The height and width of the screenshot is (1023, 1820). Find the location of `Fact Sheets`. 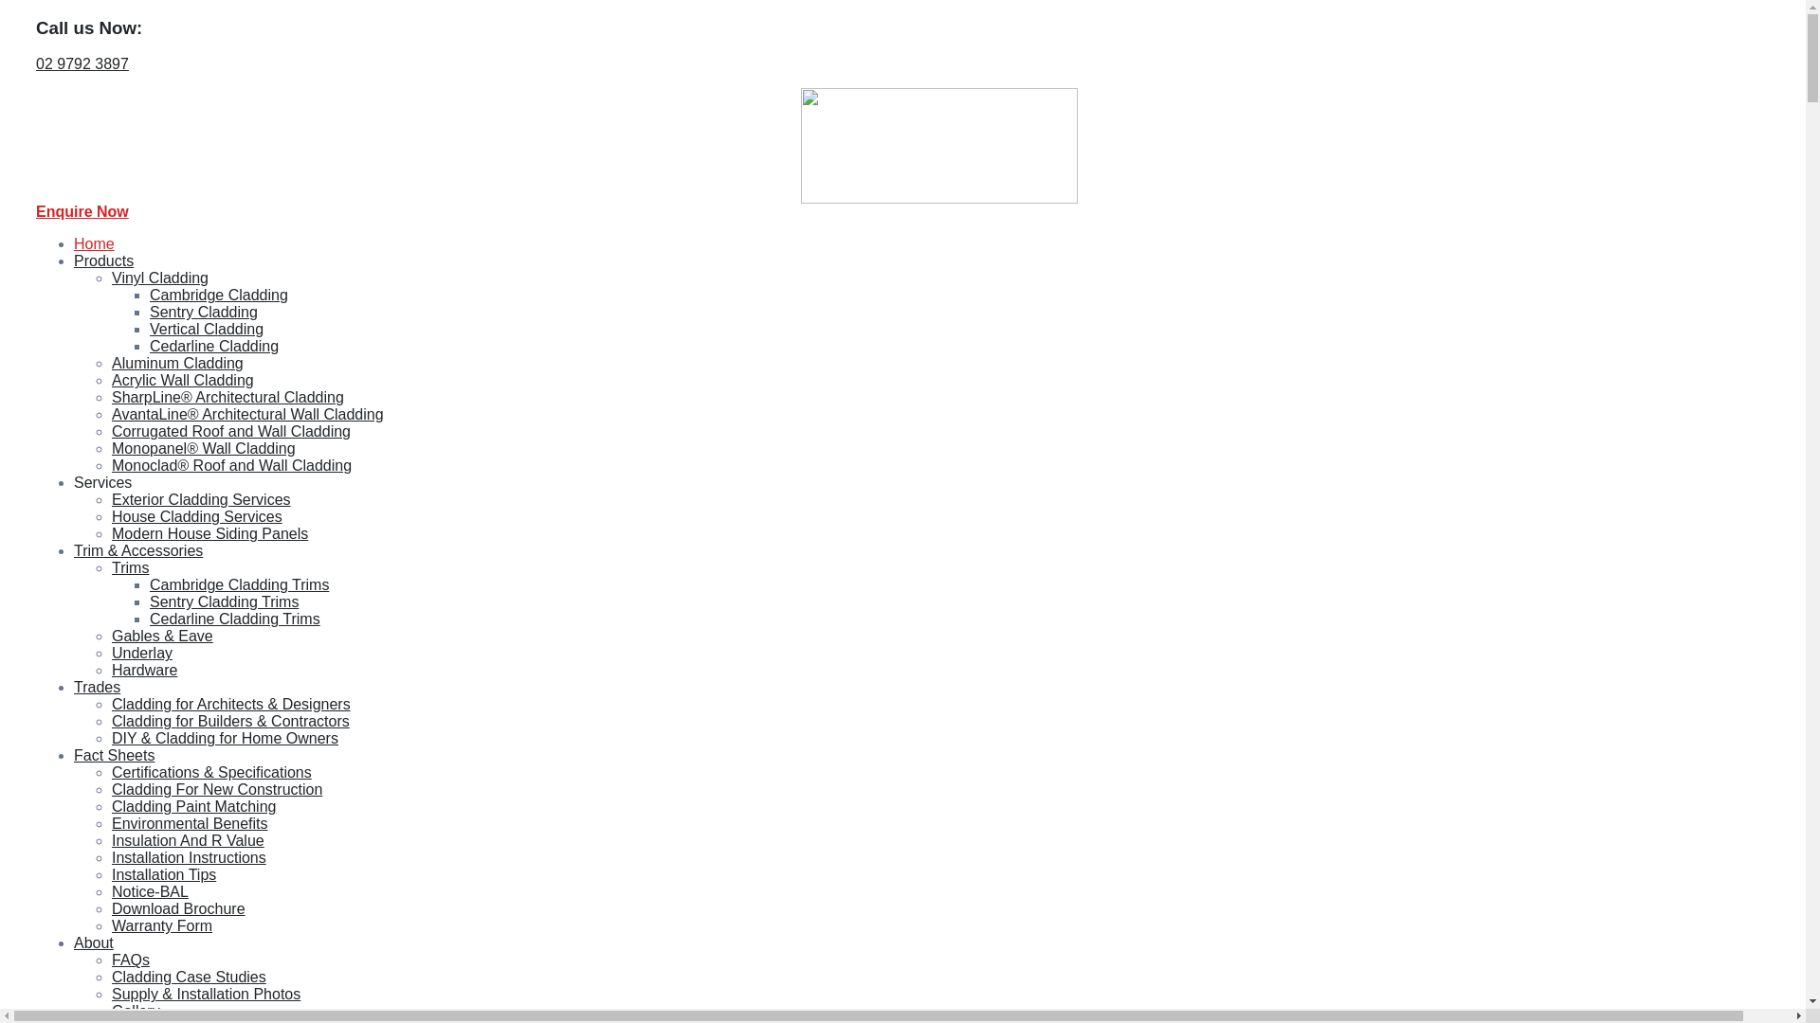

Fact Sheets is located at coordinates (114, 756).